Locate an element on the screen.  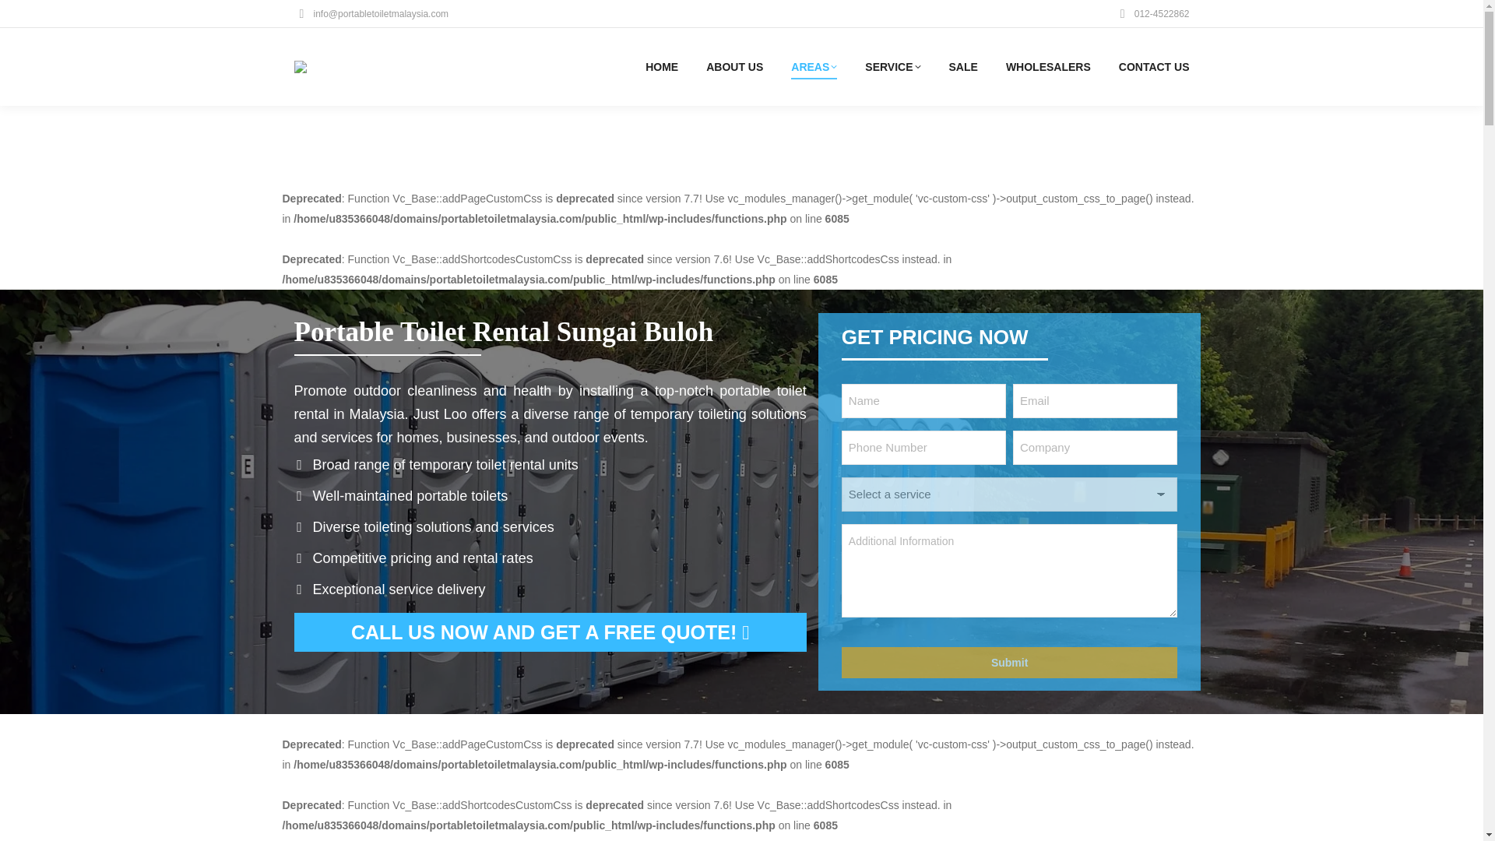
012-4522862 is located at coordinates (1152, 14).